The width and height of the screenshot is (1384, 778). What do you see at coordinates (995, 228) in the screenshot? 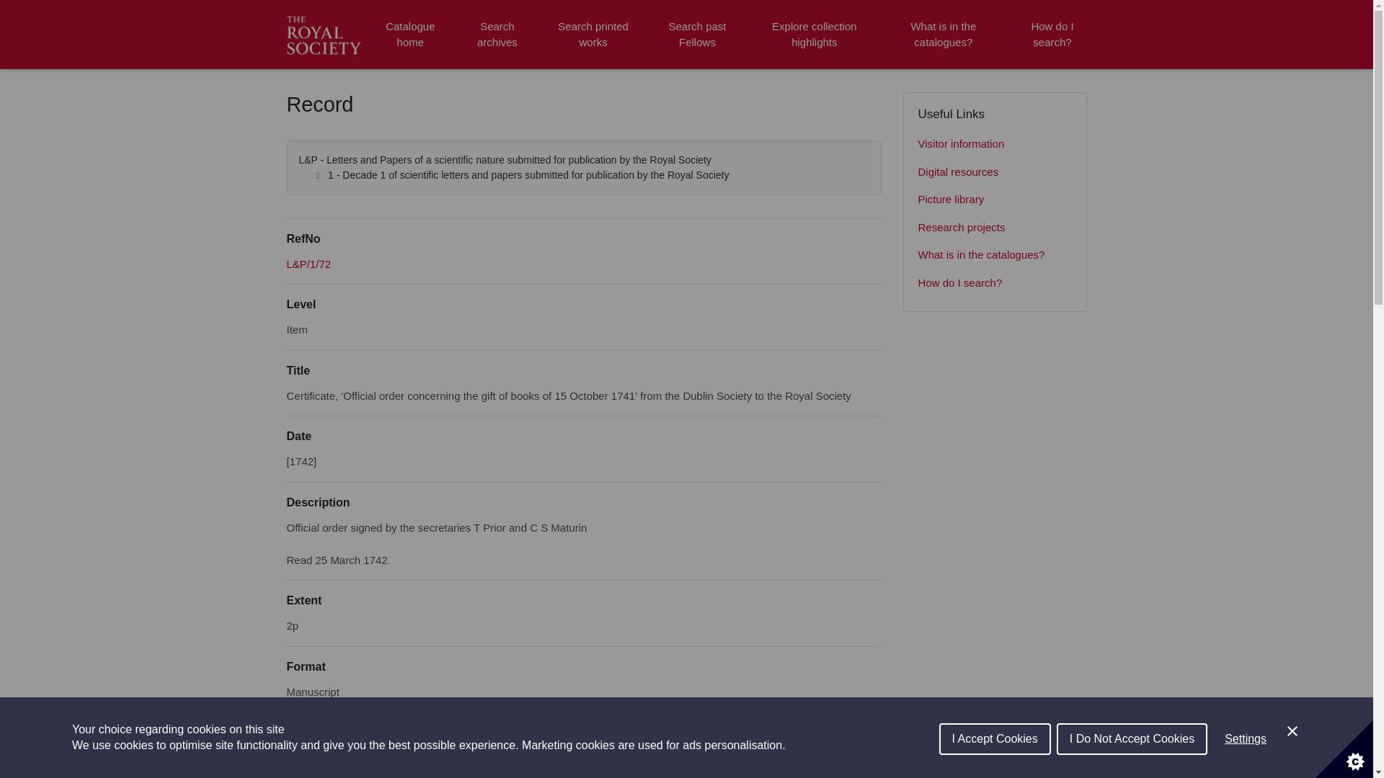
I see `Research projects` at bounding box center [995, 228].